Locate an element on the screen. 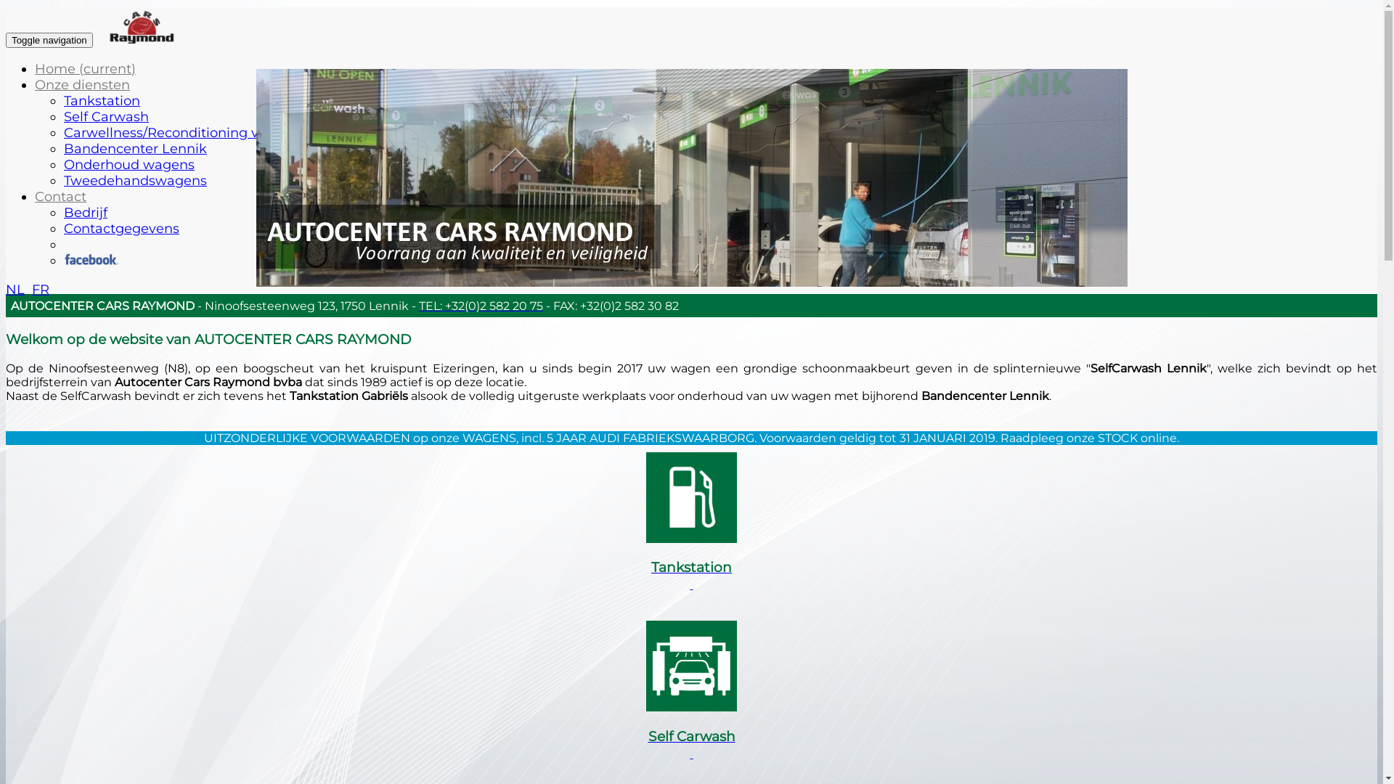 The width and height of the screenshot is (1394, 784). Facebook is located at coordinates (91, 259).